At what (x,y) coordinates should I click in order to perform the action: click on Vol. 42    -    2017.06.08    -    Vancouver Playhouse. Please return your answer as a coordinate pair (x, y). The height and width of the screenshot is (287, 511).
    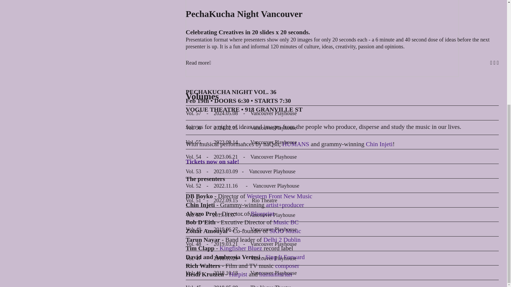
    Looking at the image, I should click on (241, 169).